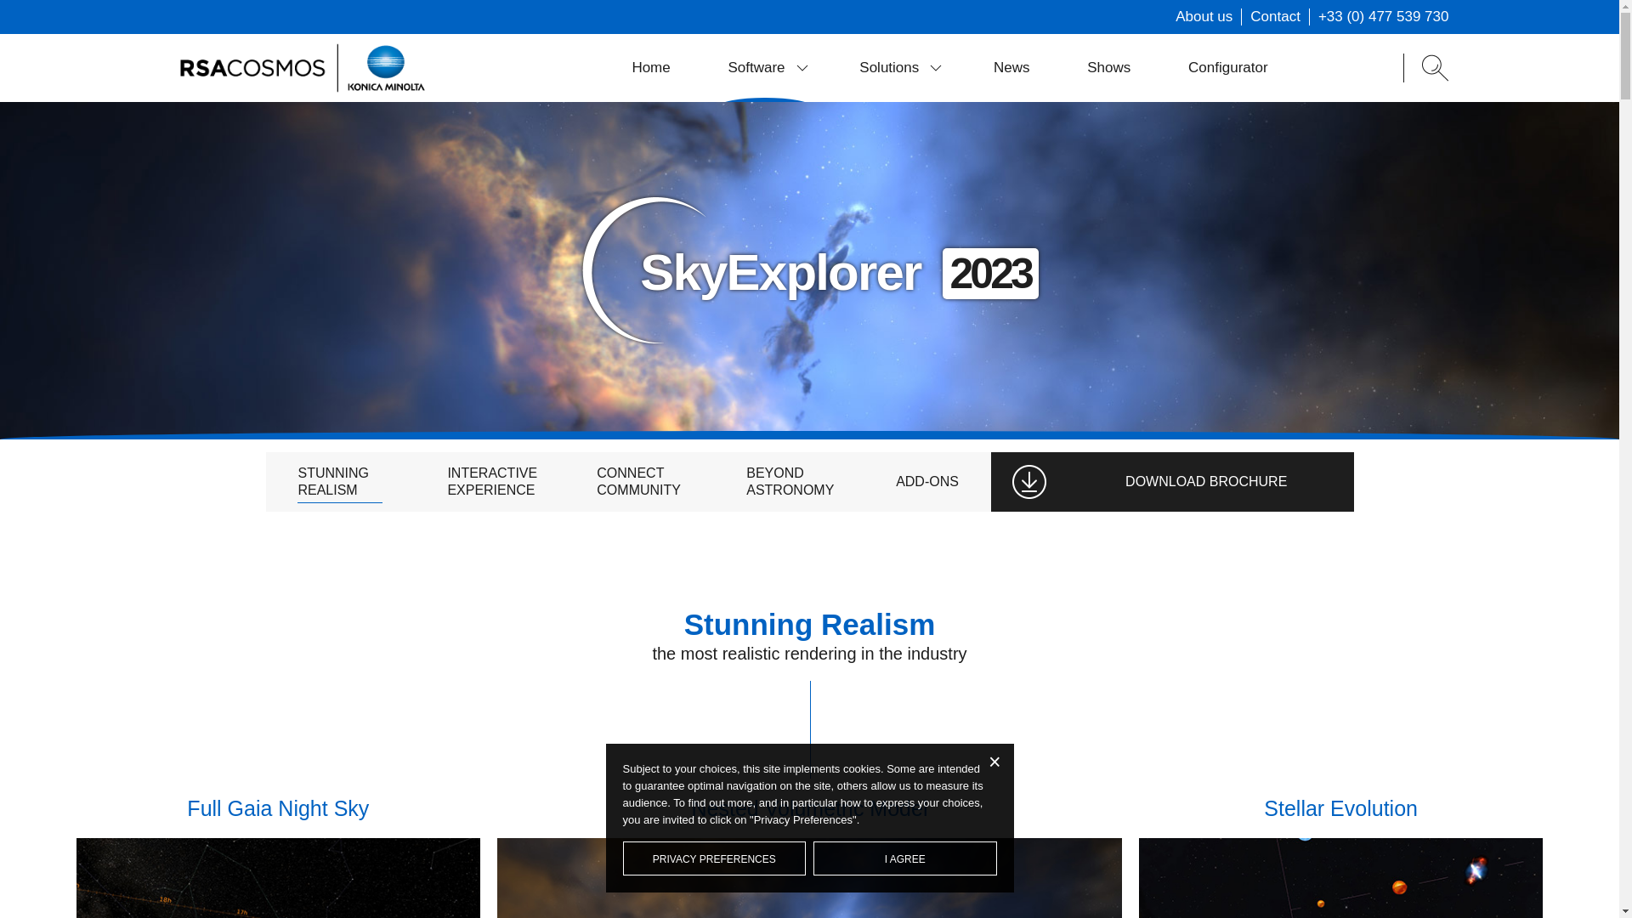 Image resolution: width=1632 pixels, height=918 pixels. What do you see at coordinates (339, 481) in the screenshot?
I see `STUNNING REALISM` at bounding box center [339, 481].